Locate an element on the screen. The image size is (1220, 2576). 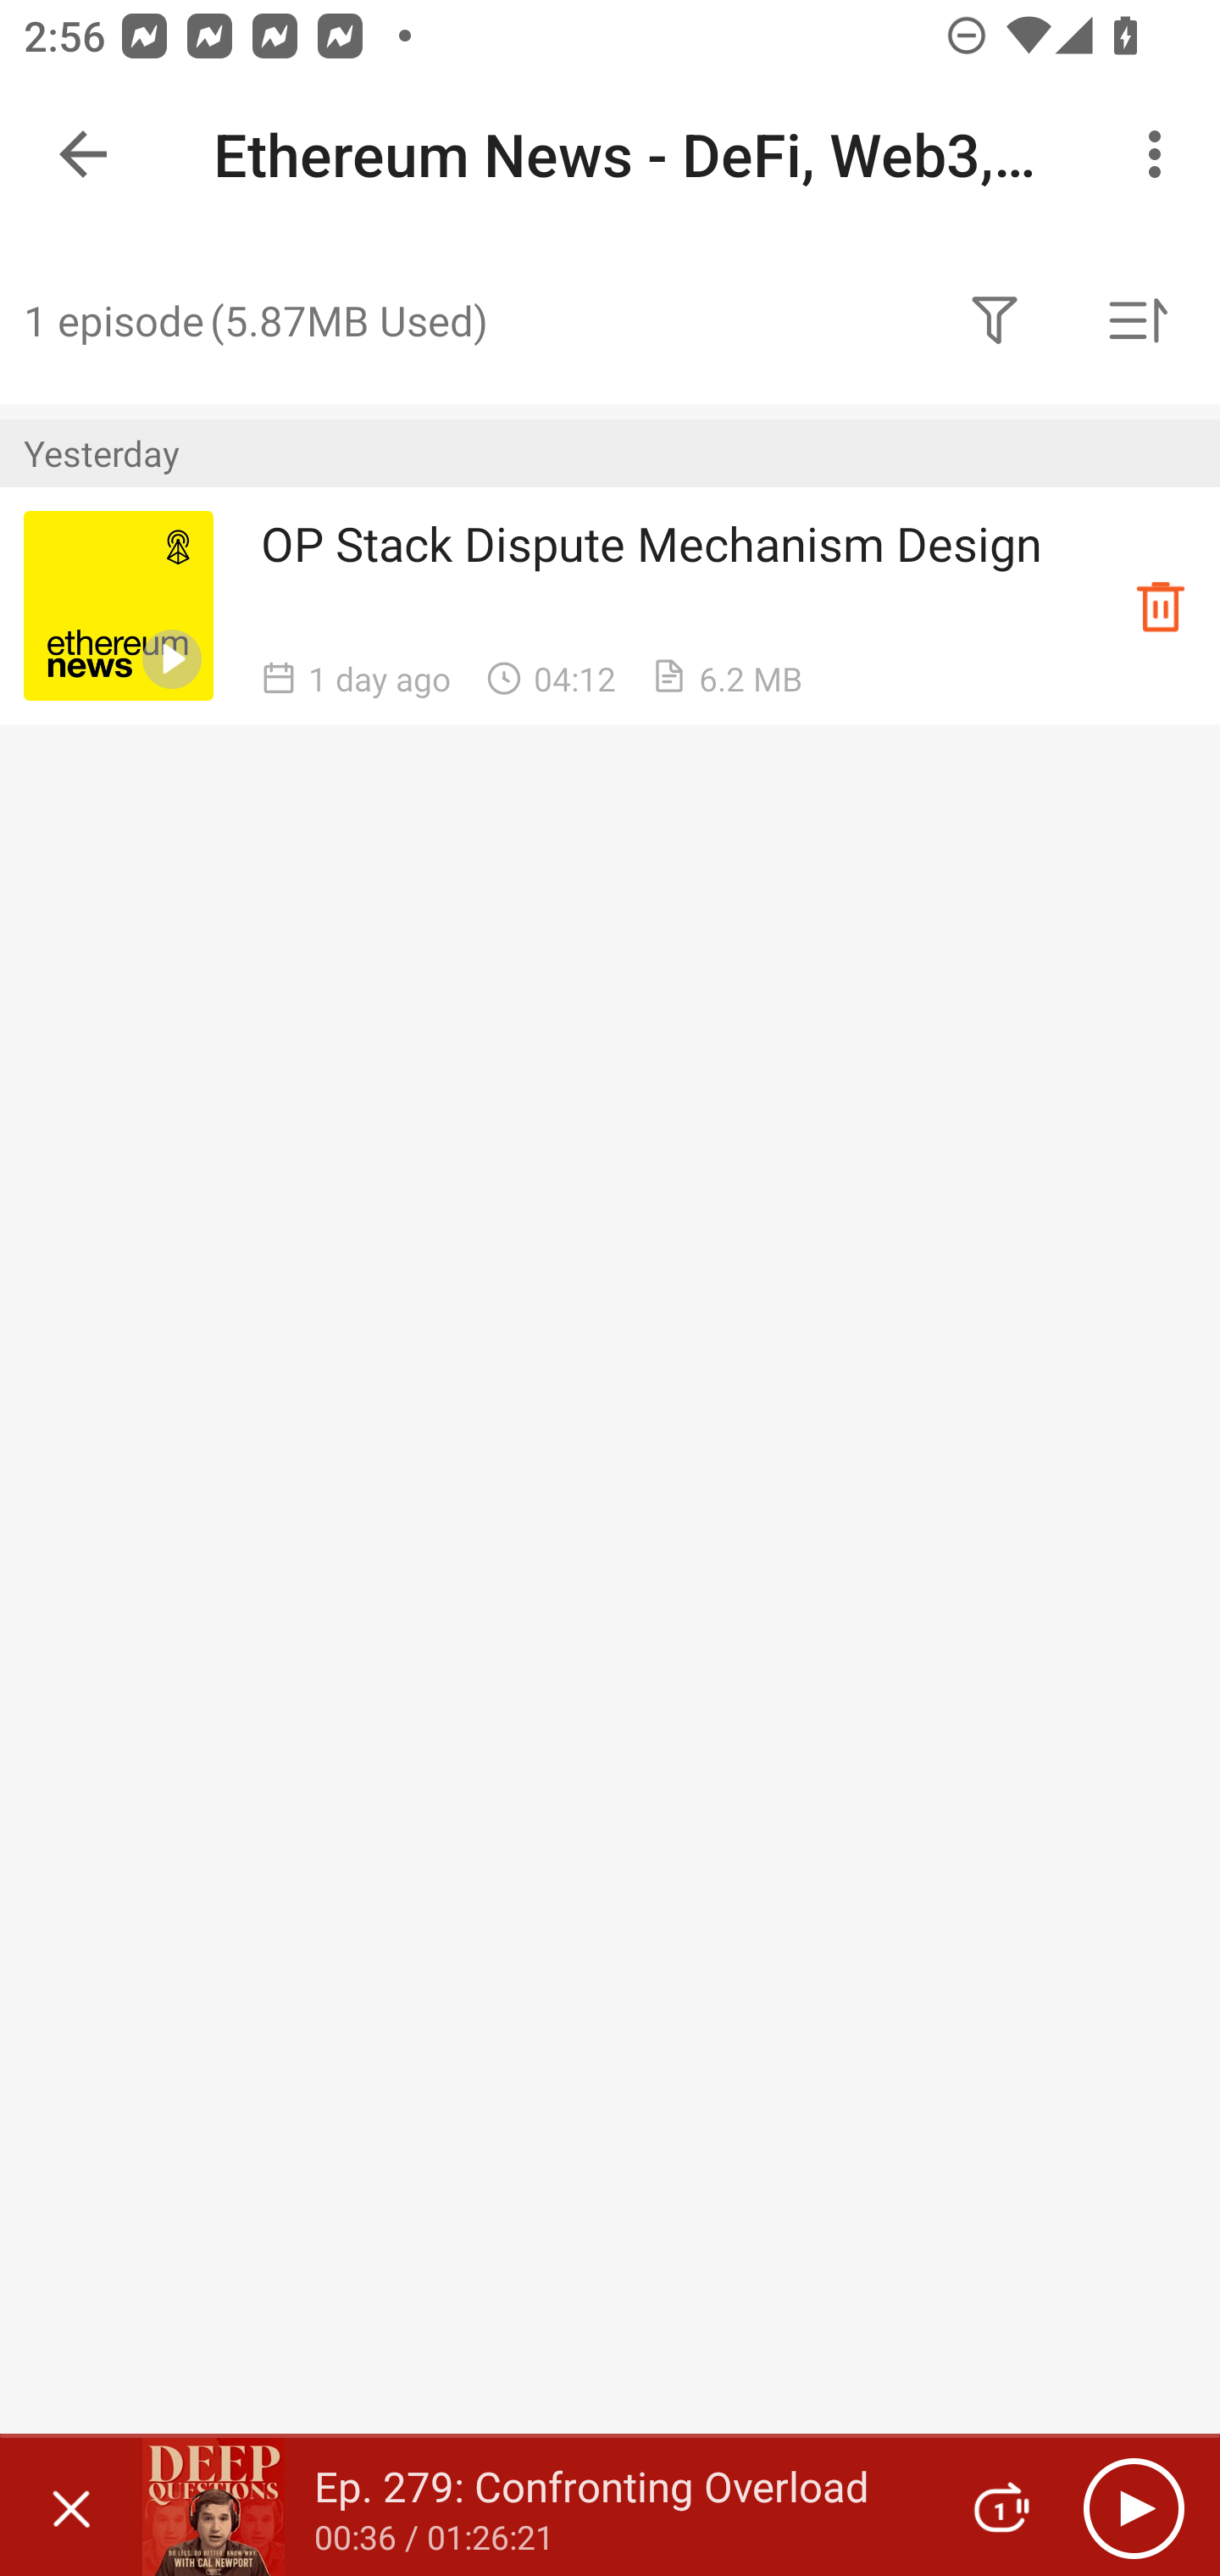
 Sorted by oldest first is located at coordinates (1137, 320).